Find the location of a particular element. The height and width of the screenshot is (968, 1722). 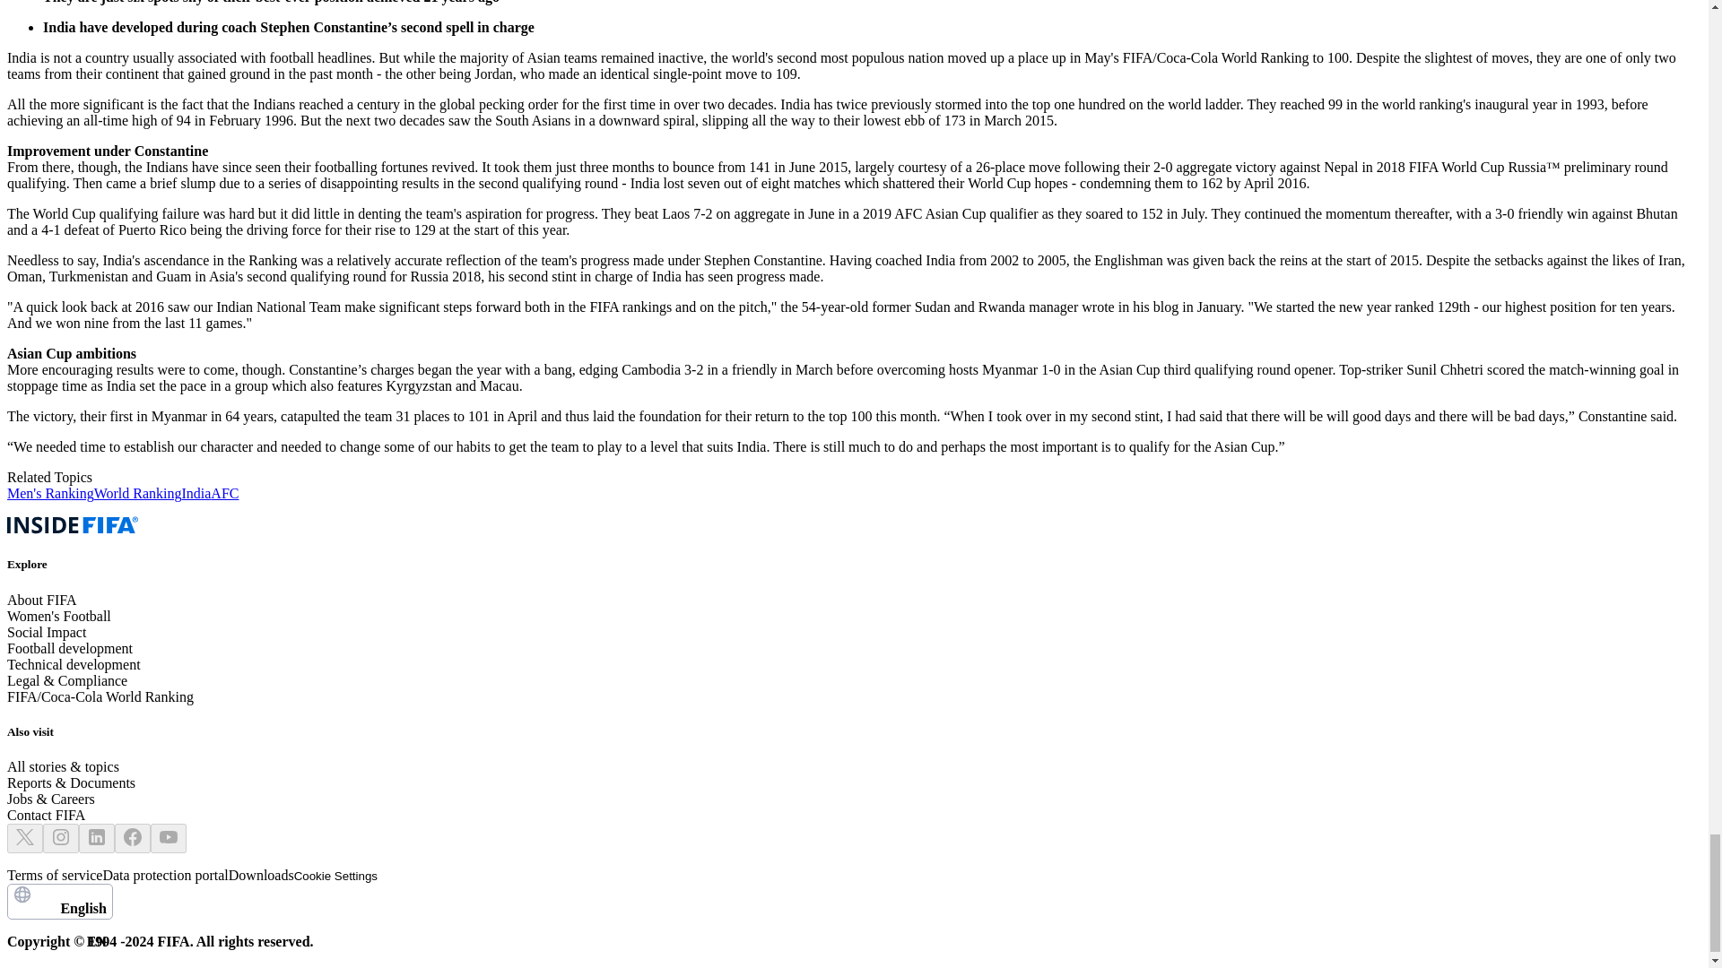

Football development is located at coordinates (69, 648).